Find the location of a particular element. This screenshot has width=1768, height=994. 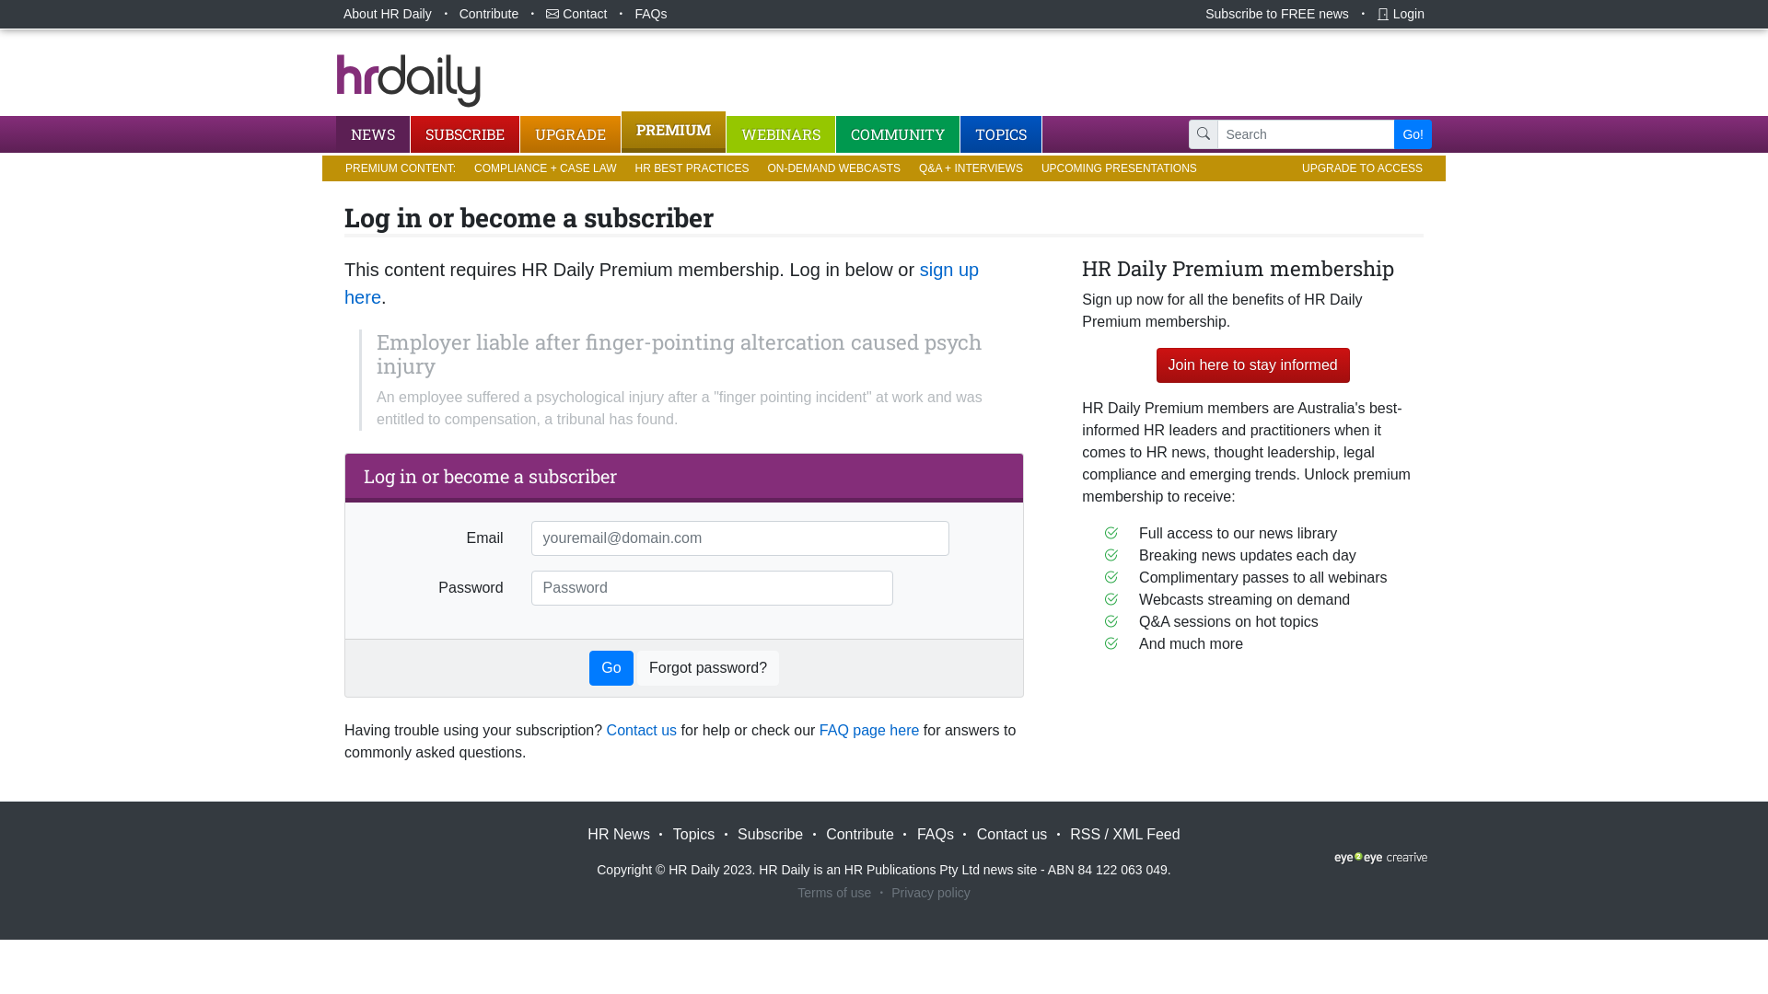

WEBINARS is located at coordinates (781, 134).